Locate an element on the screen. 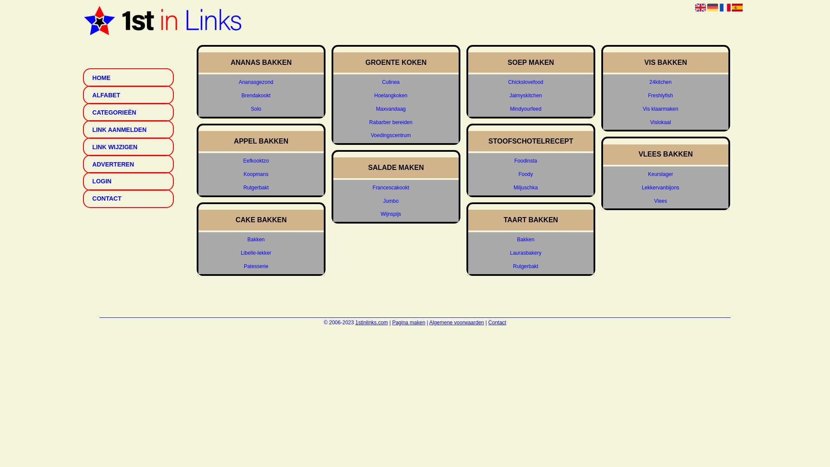  Voedingscentrum is located at coordinates (391, 136).